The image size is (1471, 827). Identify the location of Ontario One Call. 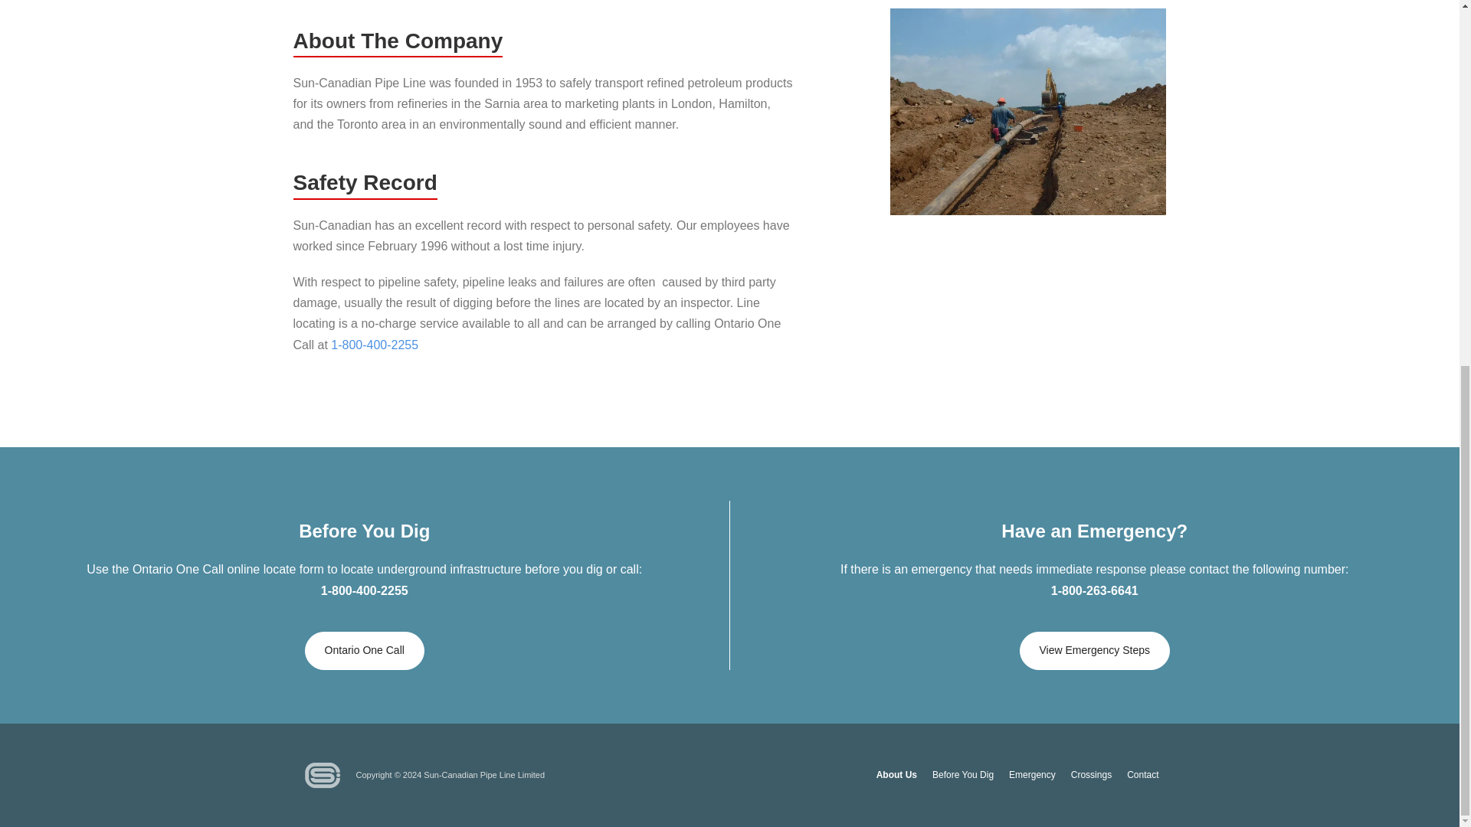
(365, 651).